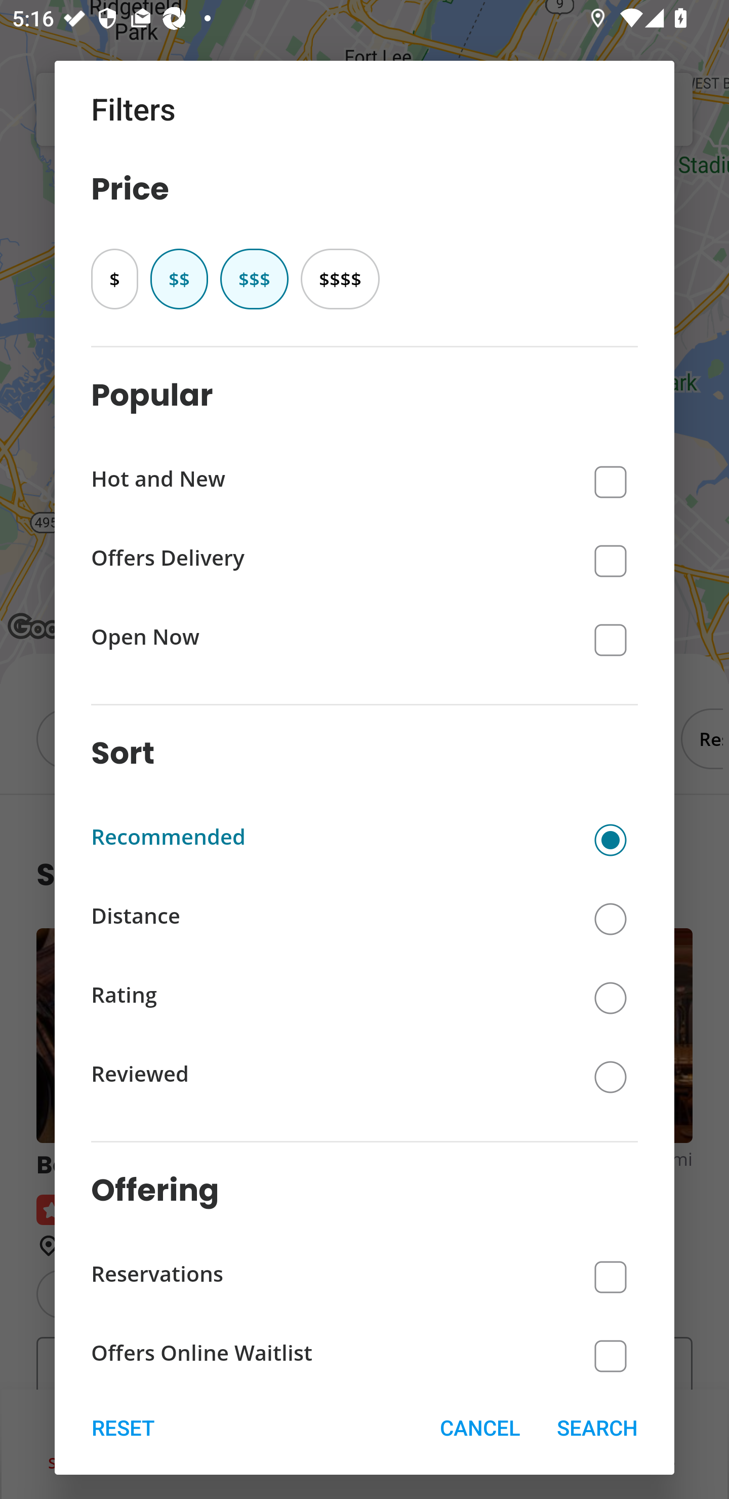  I want to click on $$$$, so click(340, 279).